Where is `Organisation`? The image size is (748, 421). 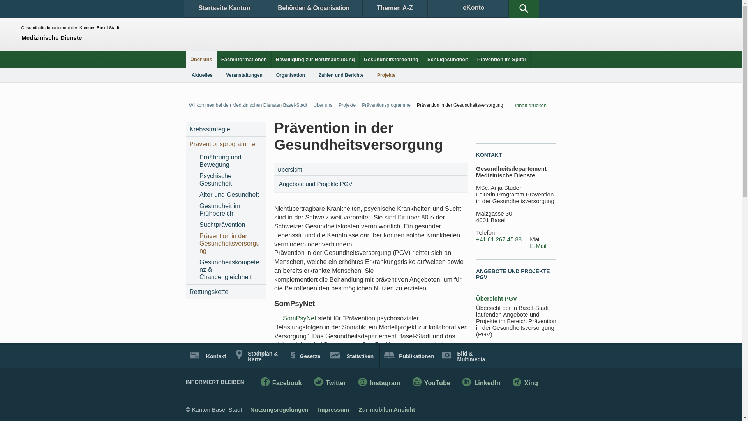 Organisation is located at coordinates (291, 75).